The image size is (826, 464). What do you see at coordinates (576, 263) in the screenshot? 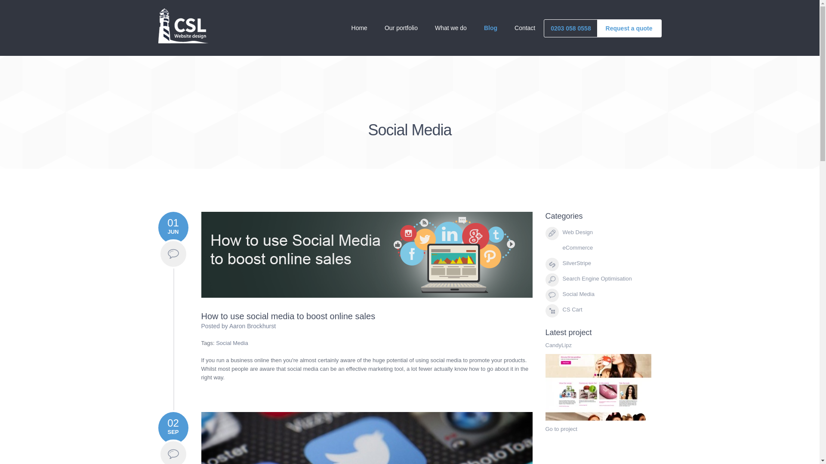
I see `SilverStripe` at bounding box center [576, 263].